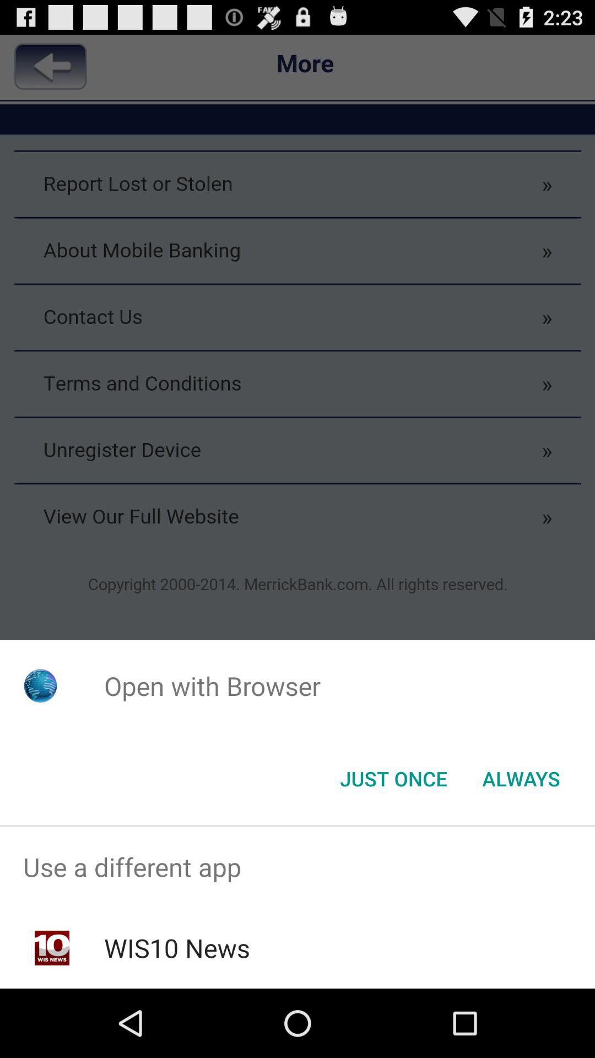 The image size is (595, 1058). Describe the element at coordinates (393, 779) in the screenshot. I see `scroll to just once` at that location.